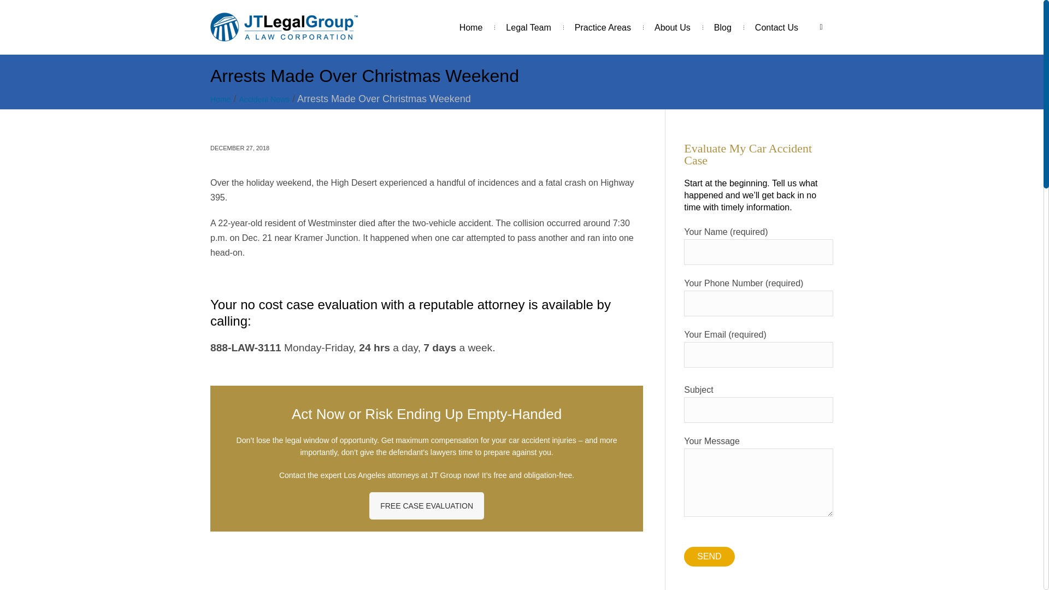 The height and width of the screenshot is (590, 1049). I want to click on Accident News, so click(264, 99).